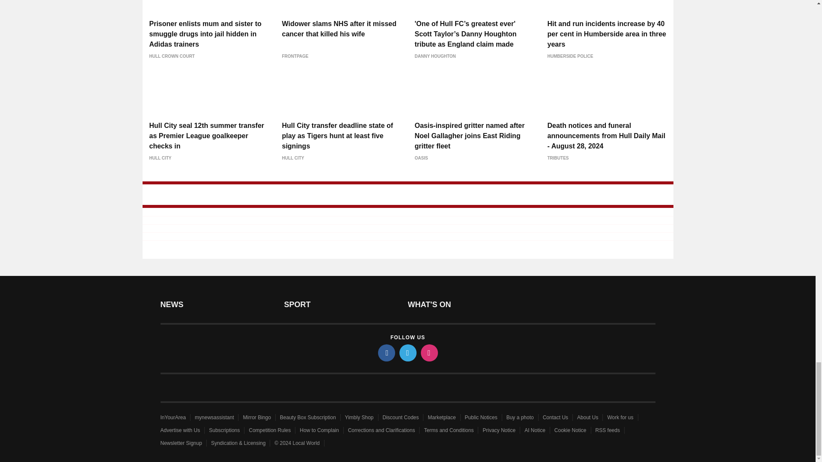  I want to click on instagram, so click(429, 352).